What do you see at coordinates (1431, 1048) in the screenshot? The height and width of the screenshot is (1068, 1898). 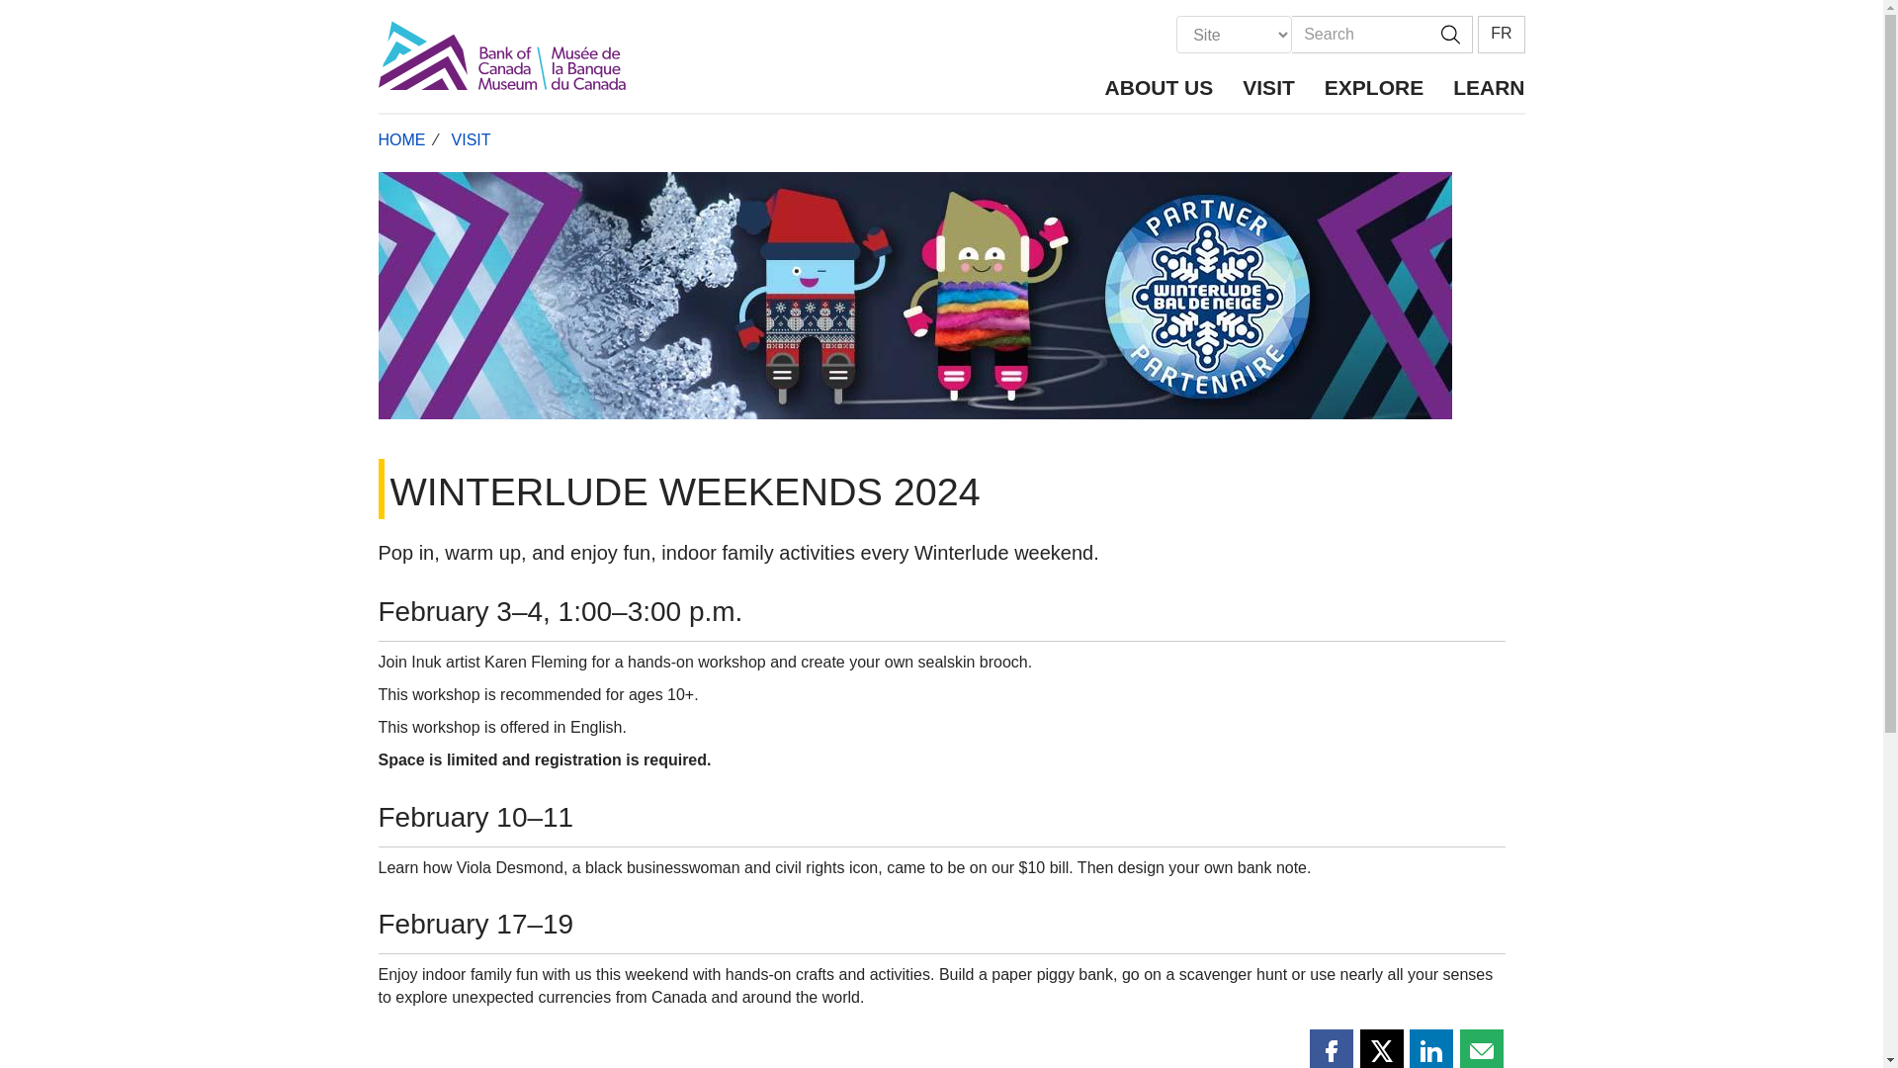 I see `Share this page on LinkedIn` at bounding box center [1431, 1048].